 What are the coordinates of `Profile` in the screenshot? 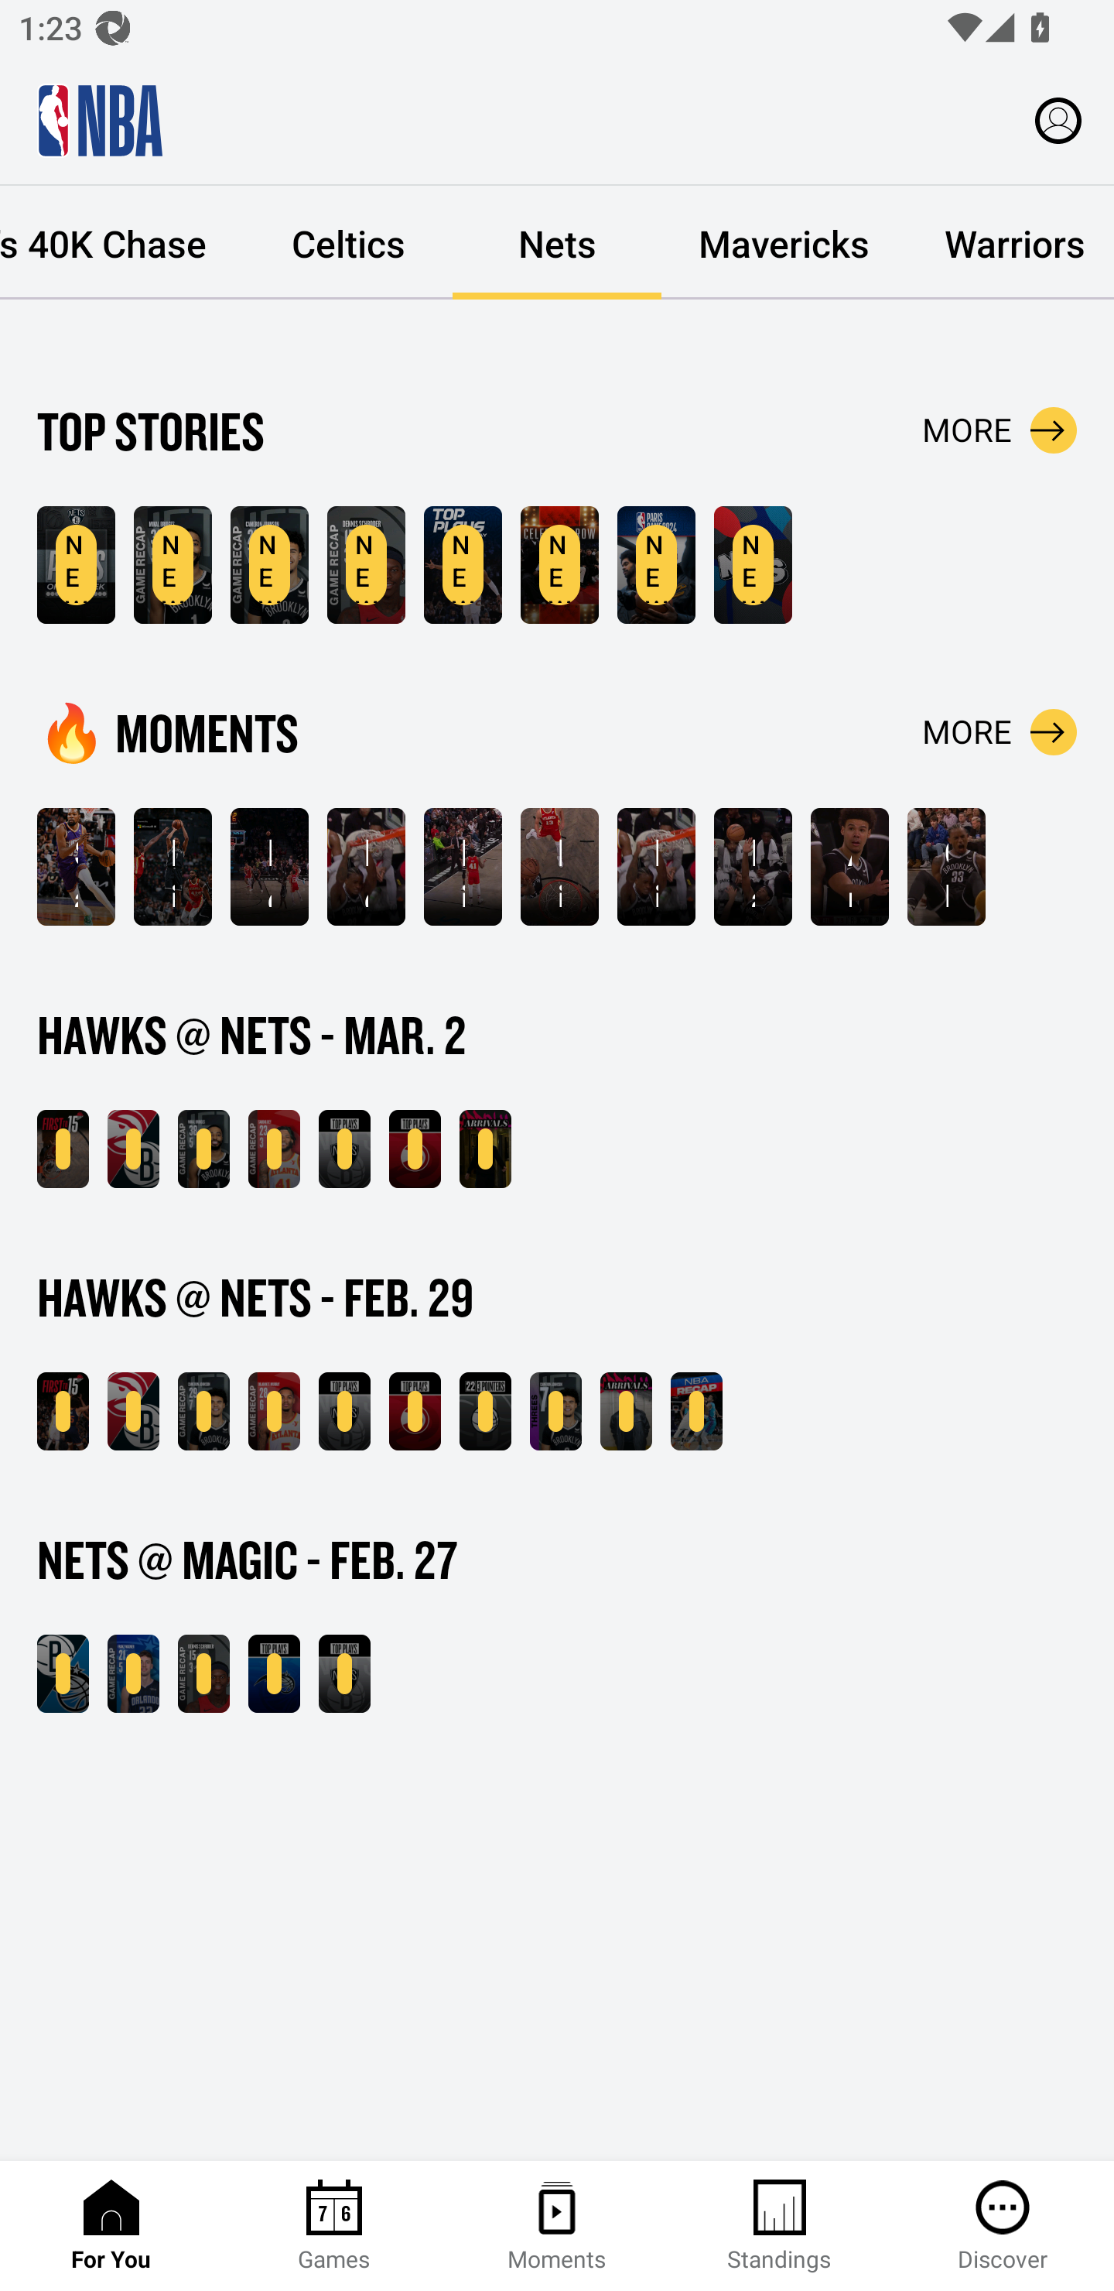 It's located at (1058, 119).